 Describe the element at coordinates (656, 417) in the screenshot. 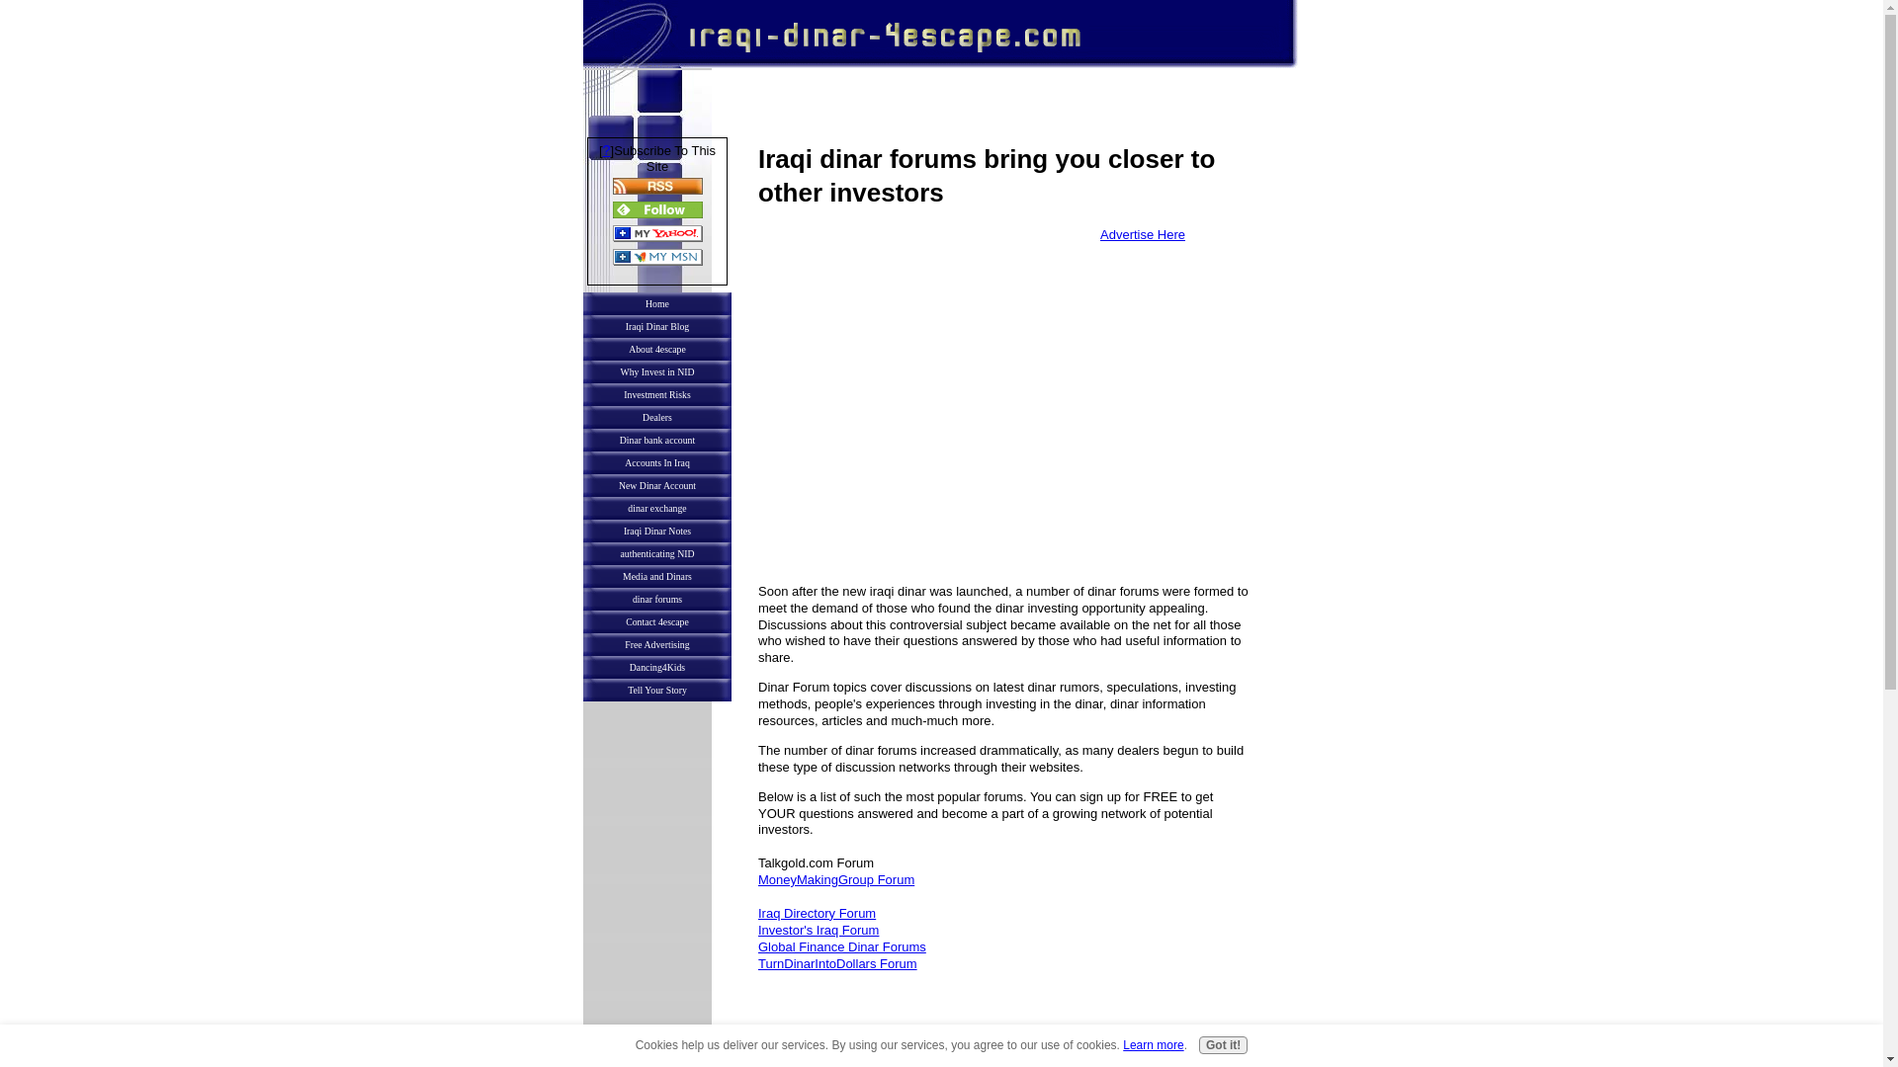

I see `Dealers` at that location.